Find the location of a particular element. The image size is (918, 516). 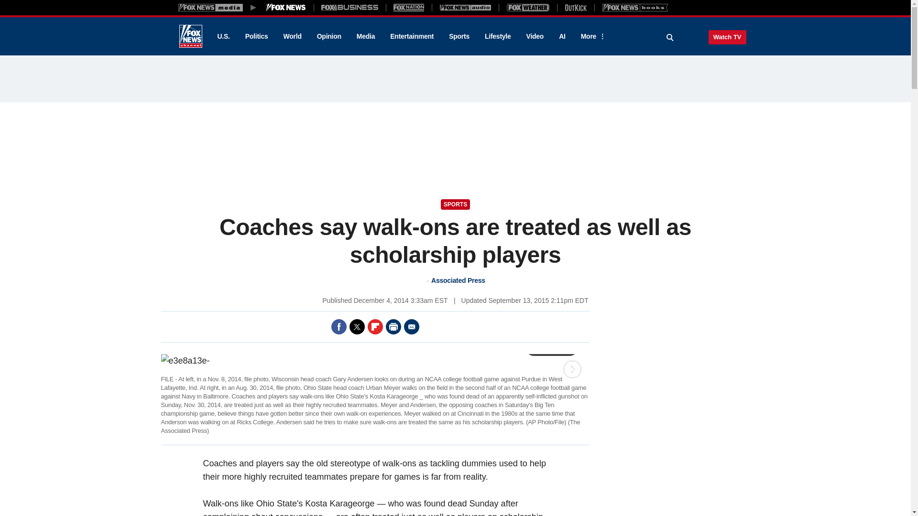

Outkick is located at coordinates (575, 7).